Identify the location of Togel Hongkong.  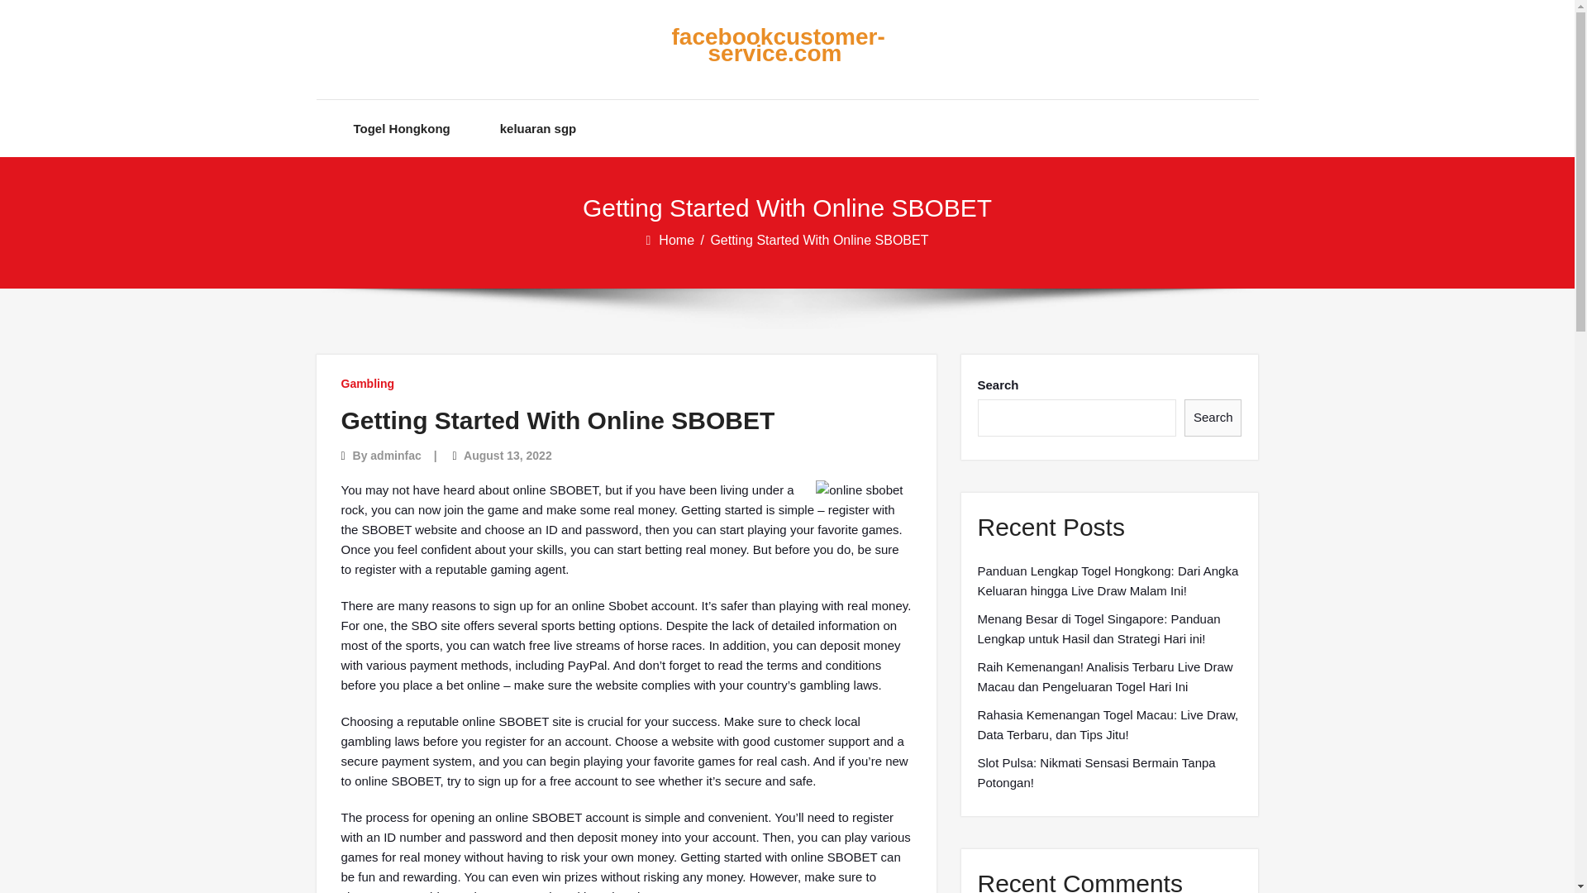
(402, 128).